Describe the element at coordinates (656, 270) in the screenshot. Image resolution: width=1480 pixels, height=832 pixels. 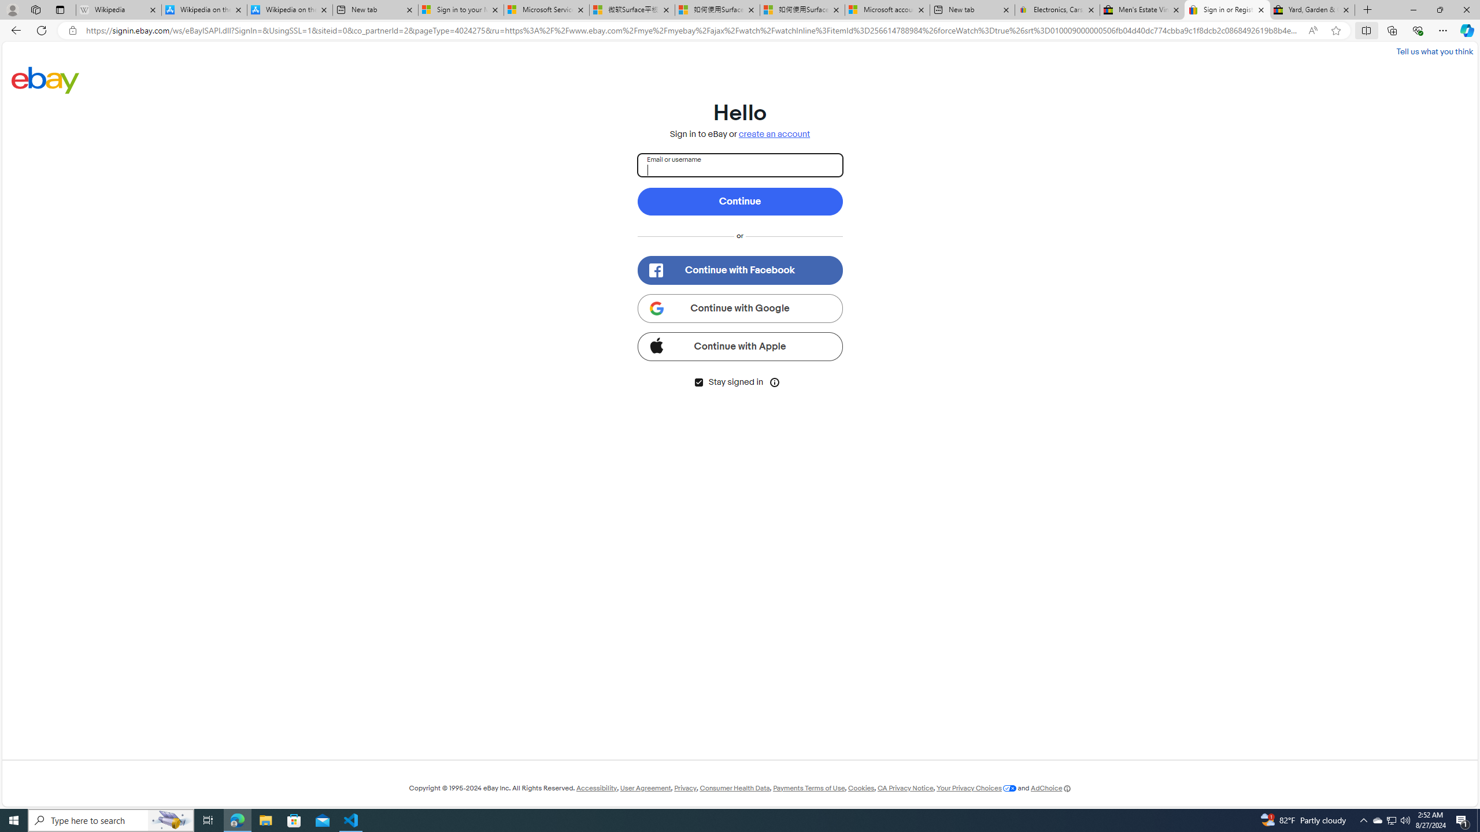
I see `To get missing image descriptions, open the context menu.` at that location.